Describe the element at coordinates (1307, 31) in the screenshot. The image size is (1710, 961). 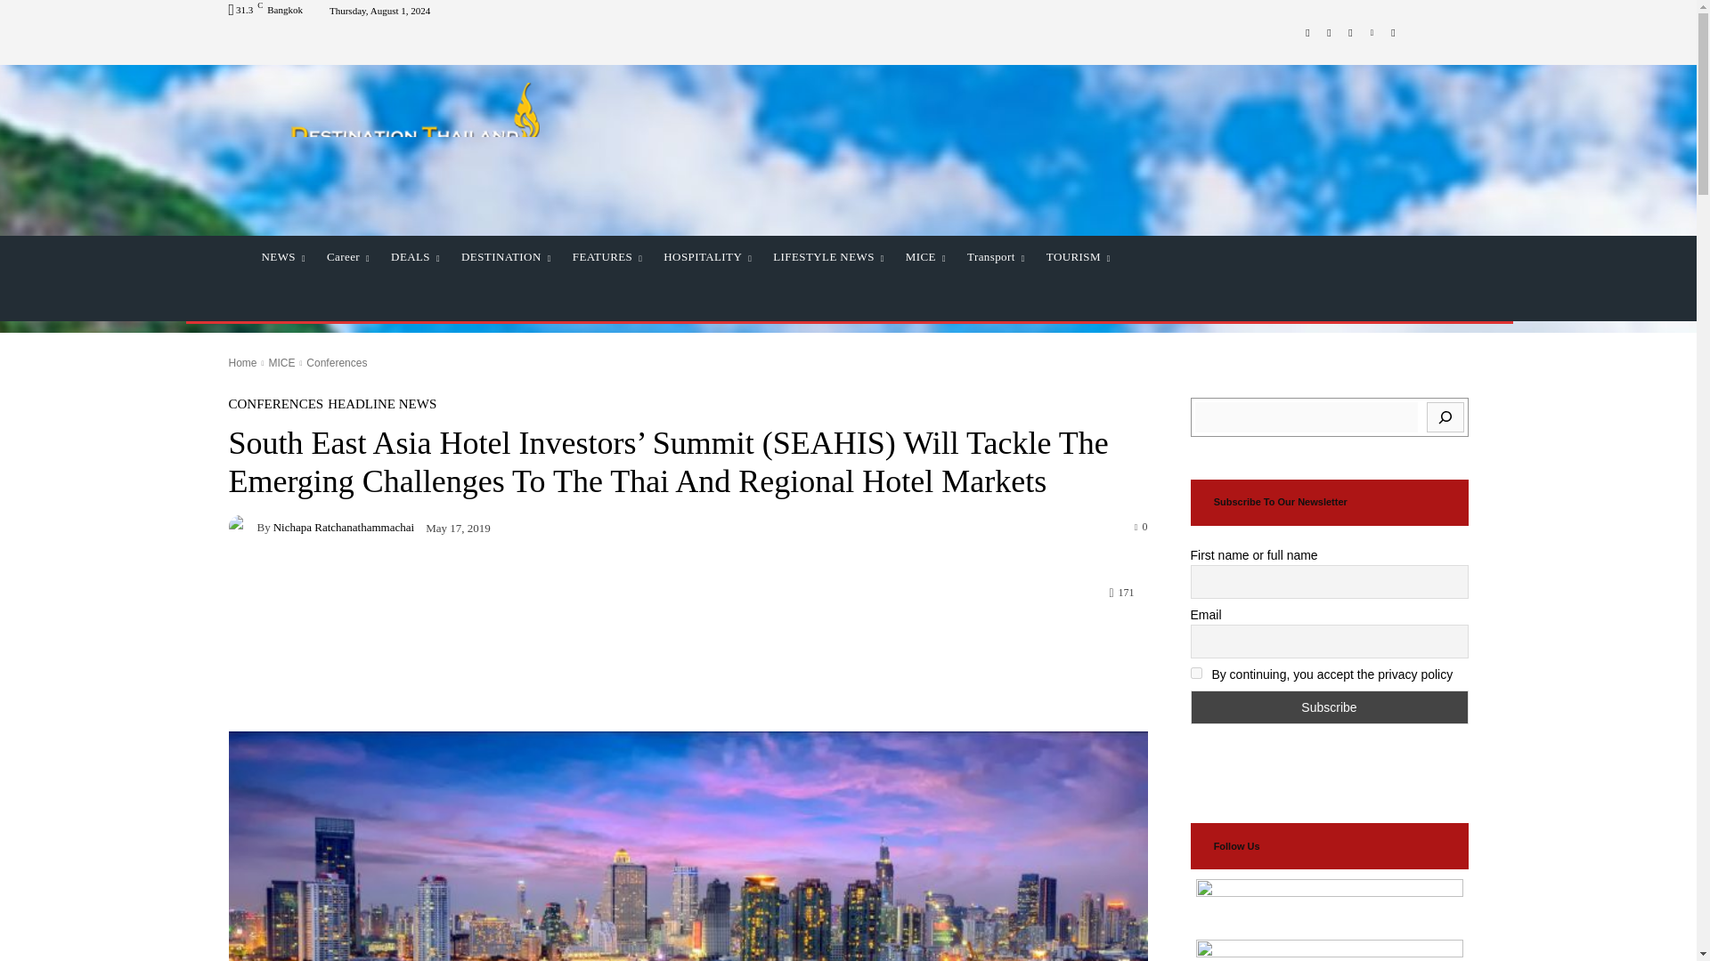
I see `Facebook` at that location.